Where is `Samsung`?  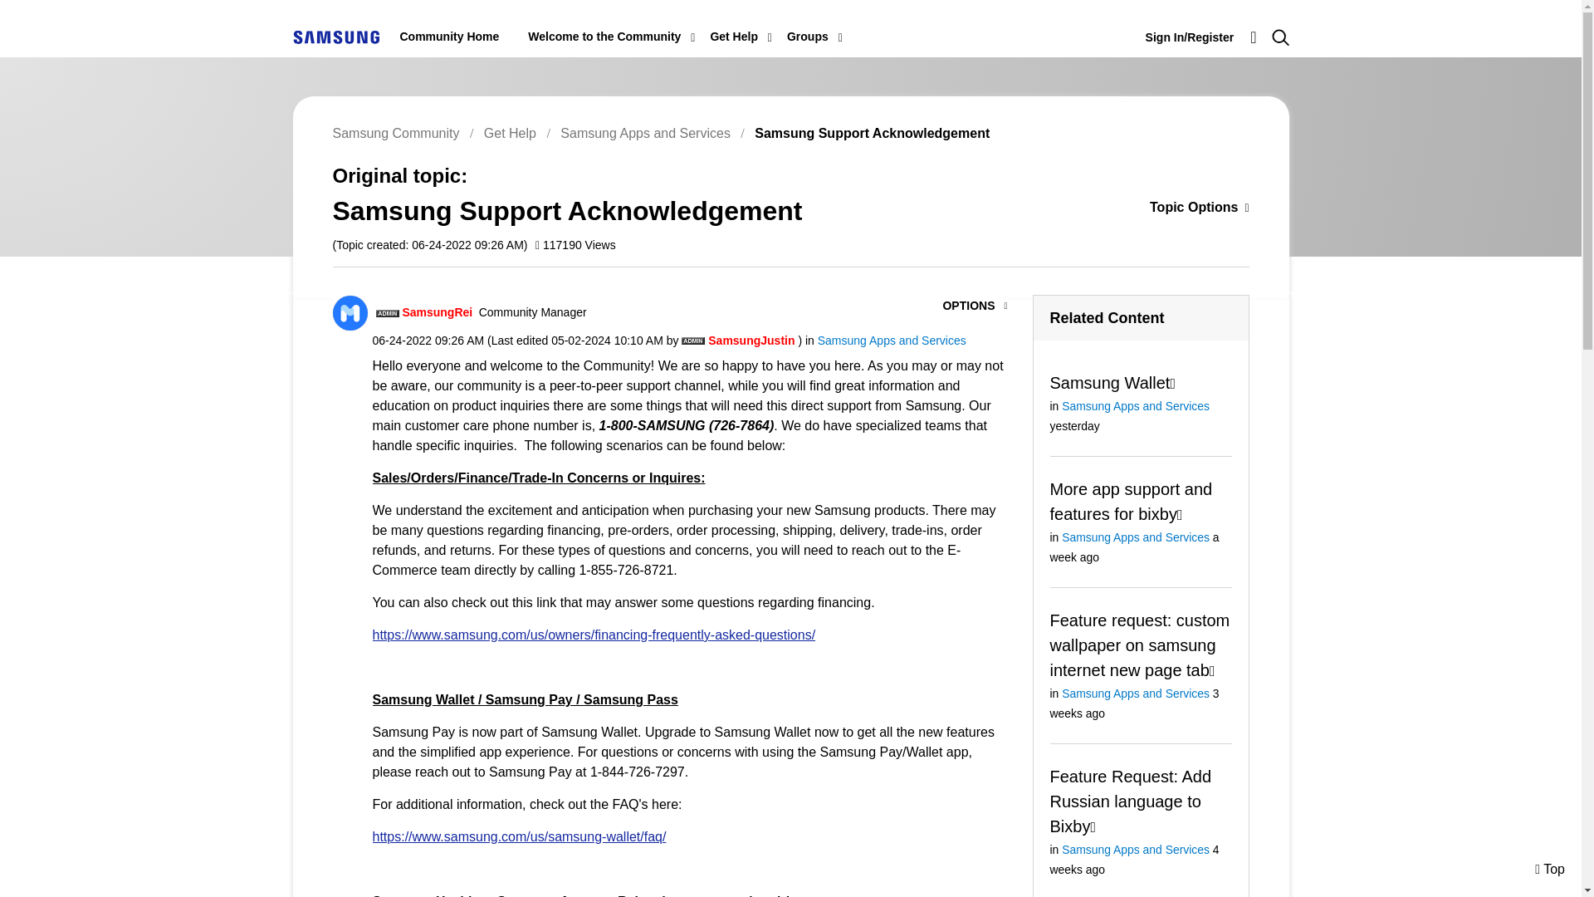
Samsung is located at coordinates (335, 37).